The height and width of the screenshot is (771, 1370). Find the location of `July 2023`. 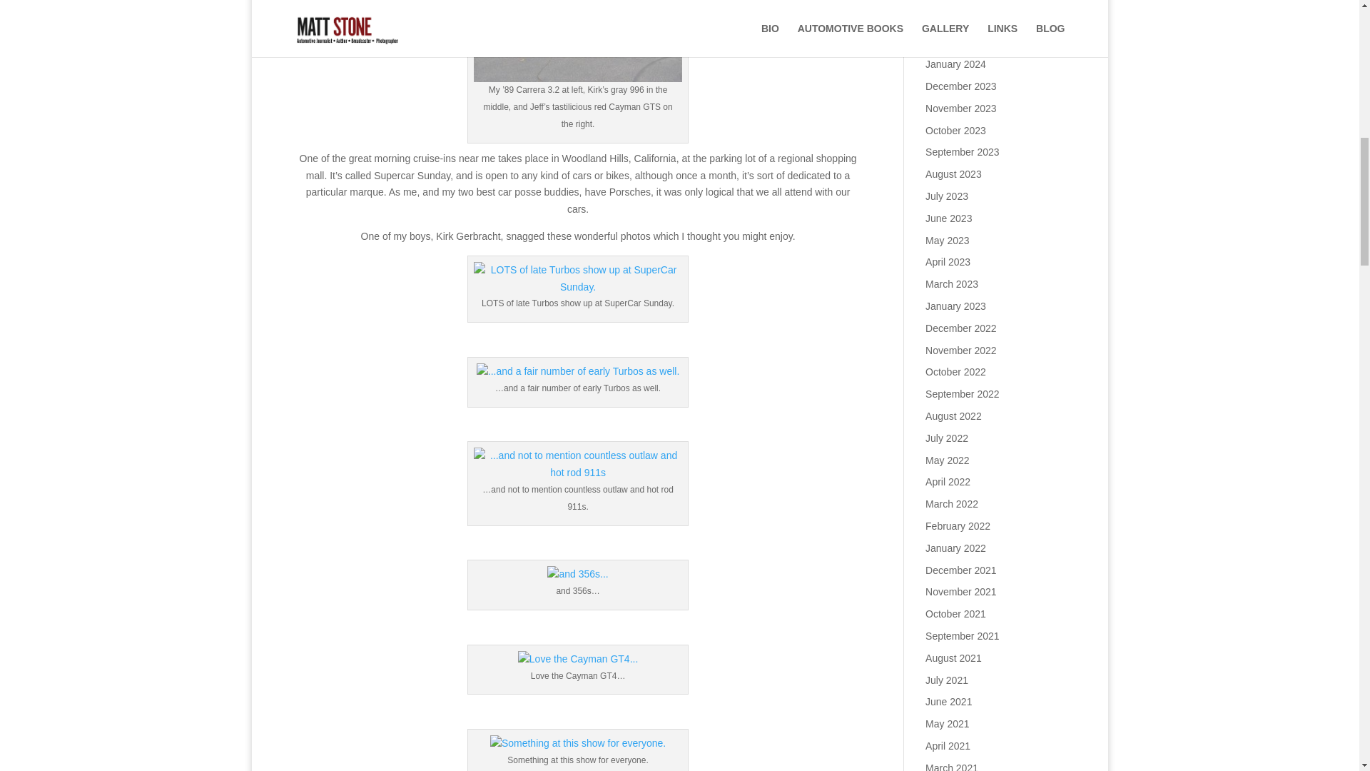

July 2023 is located at coordinates (947, 196).